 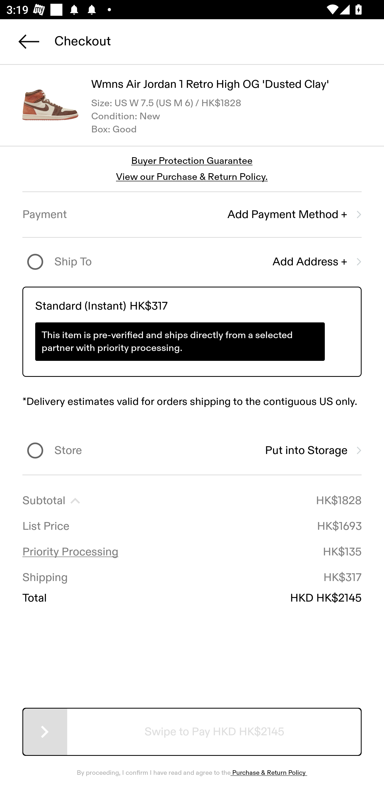 What do you see at coordinates (192, 215) in the screenshot?
I see `Payment Add Payment Method +` at bounding box center [192, 215].